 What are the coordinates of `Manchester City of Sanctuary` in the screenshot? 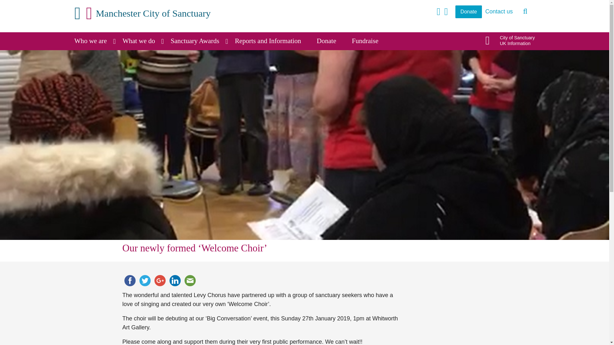 It's located at (95, 41).